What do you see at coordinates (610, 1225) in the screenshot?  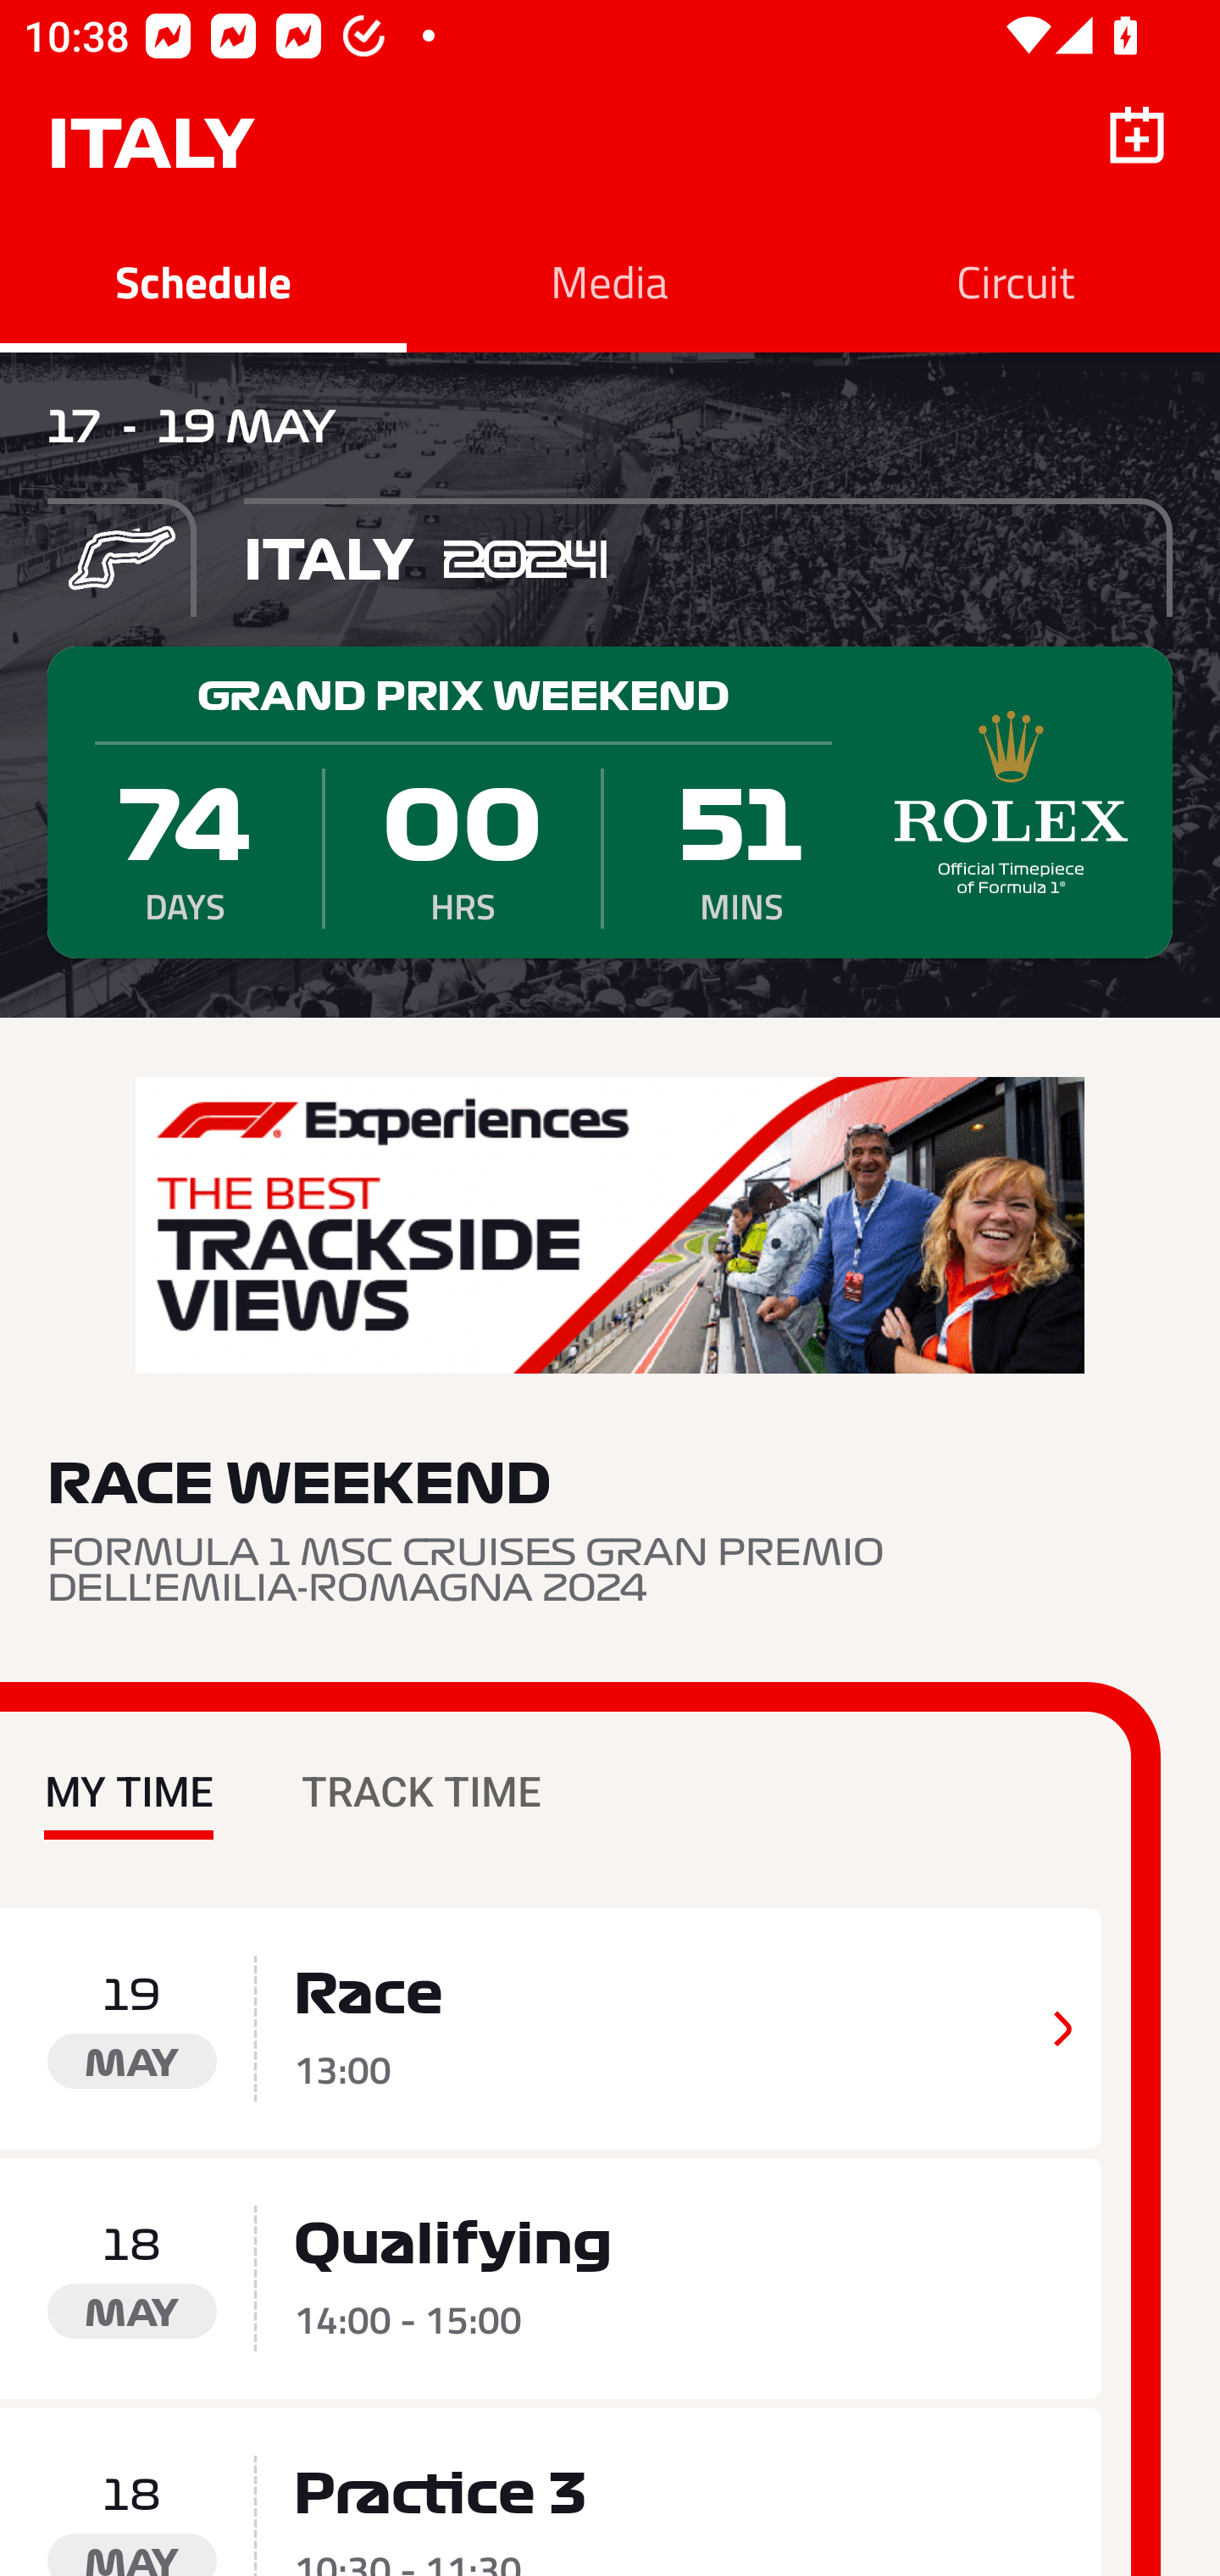 I see `calendar-of-events%3Futm_source%3Dformula1` at bounding box center [610, 1225].